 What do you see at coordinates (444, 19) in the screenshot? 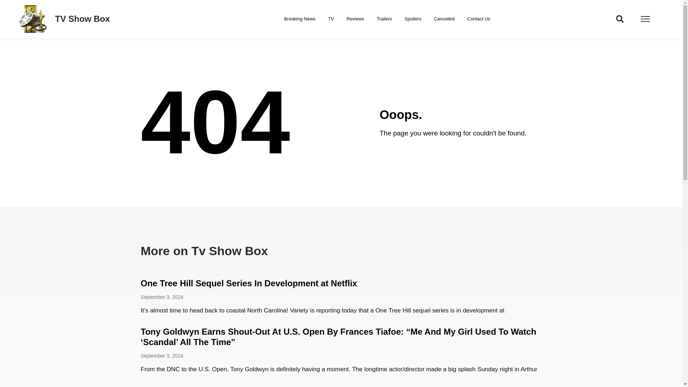
I see `Cancelled` at bounding box center [444, 19].